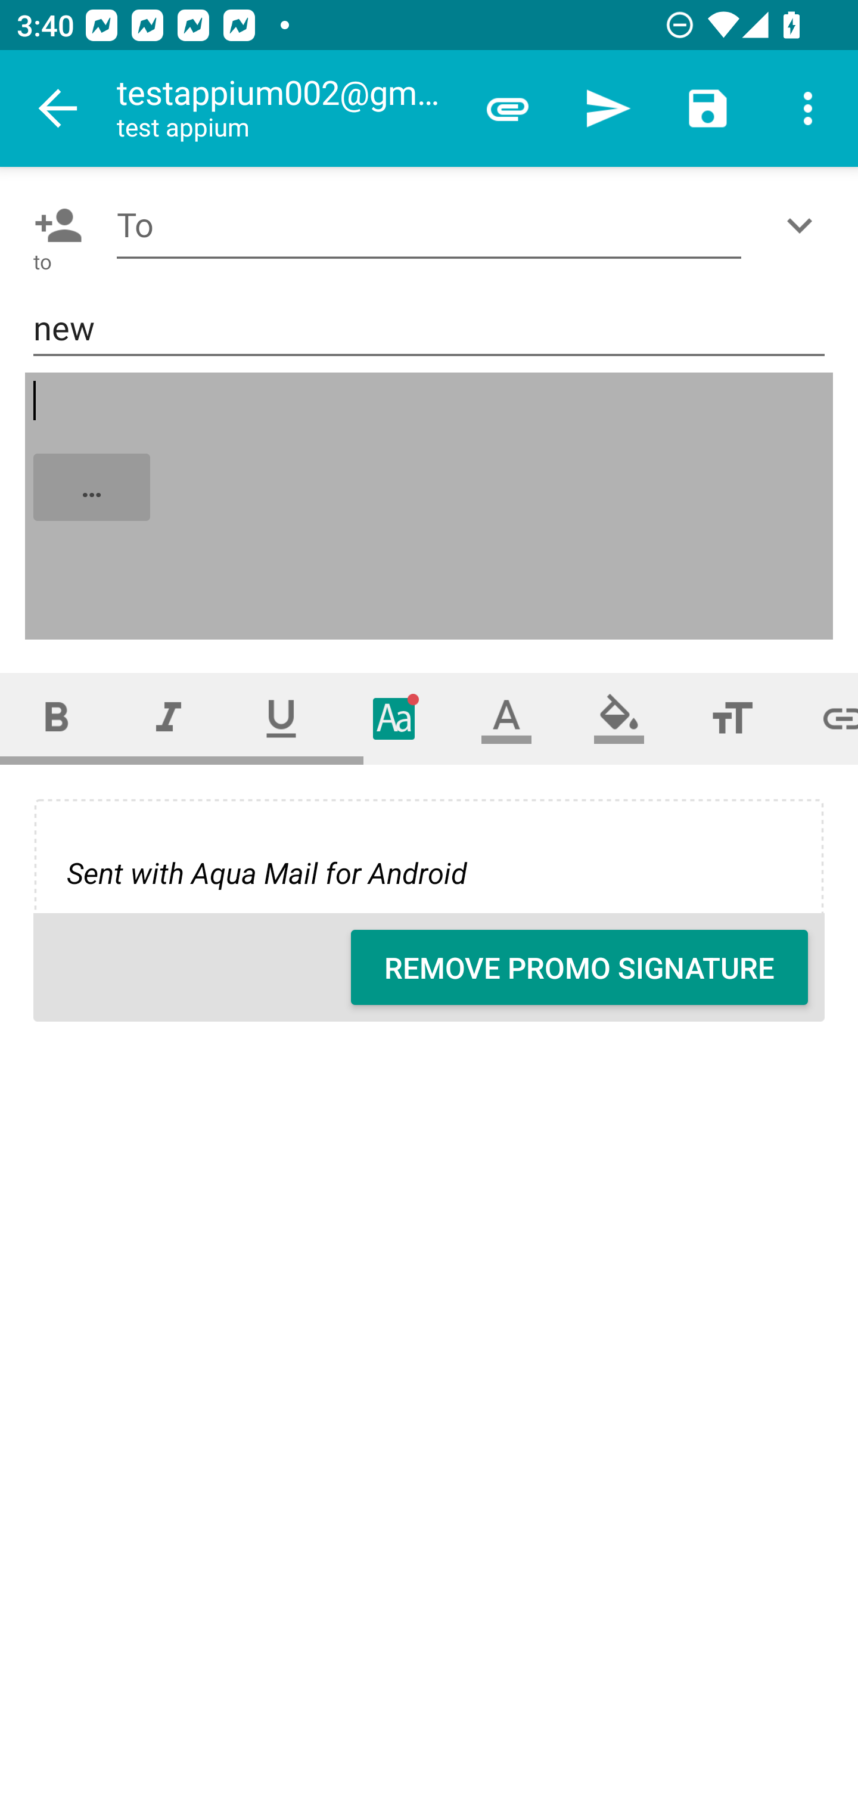  Describe the element at coordinates (281, 718) in the screenshot. I see `Underline` at that location.